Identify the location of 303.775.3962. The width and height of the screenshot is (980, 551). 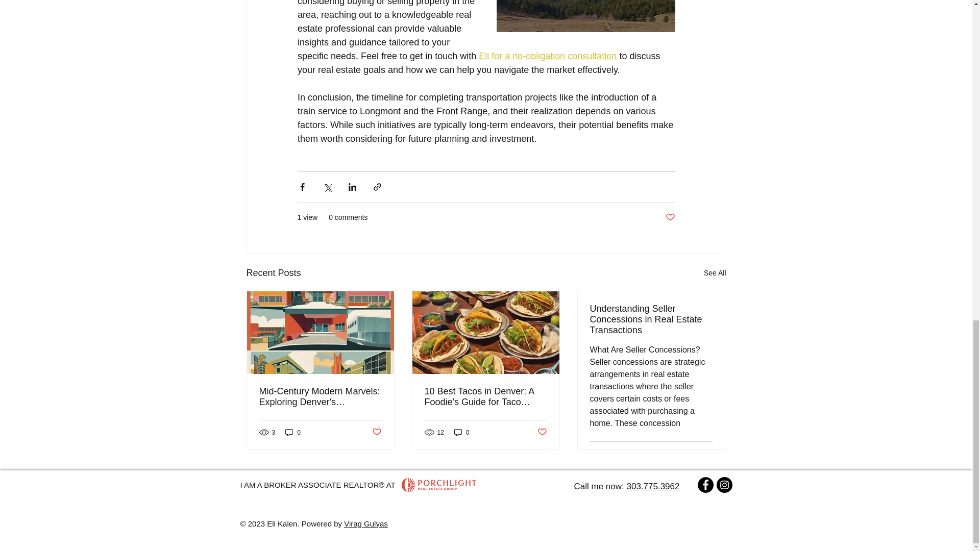
(652, 486).